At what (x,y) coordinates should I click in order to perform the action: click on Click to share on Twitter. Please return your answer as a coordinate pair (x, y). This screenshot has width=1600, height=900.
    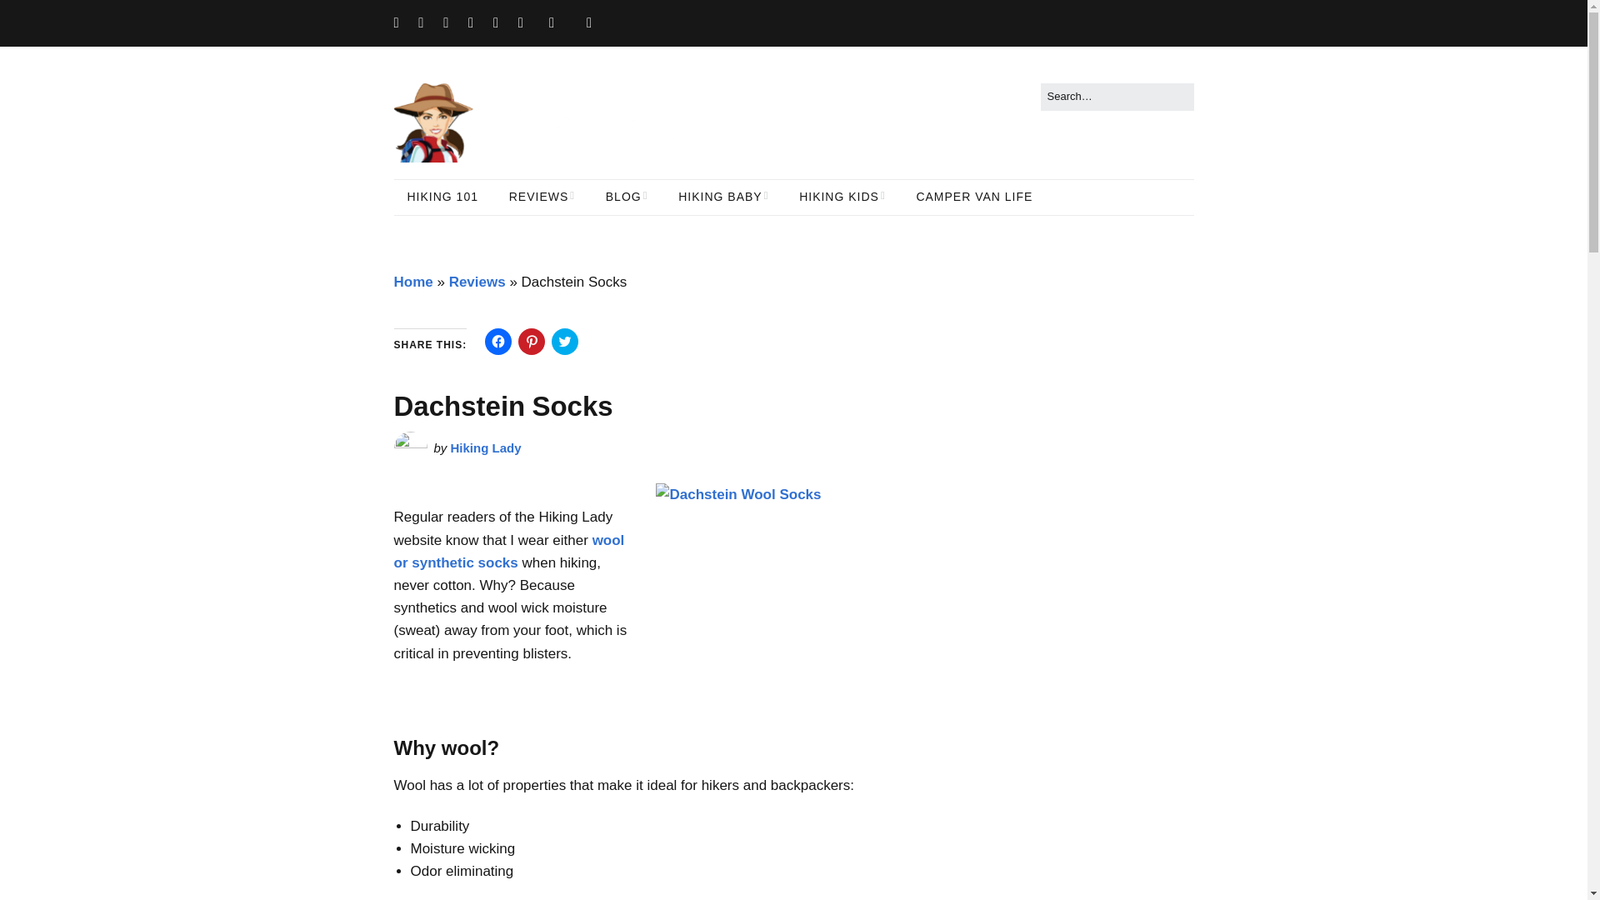
    Looking at the image, I should click on (565, 342).